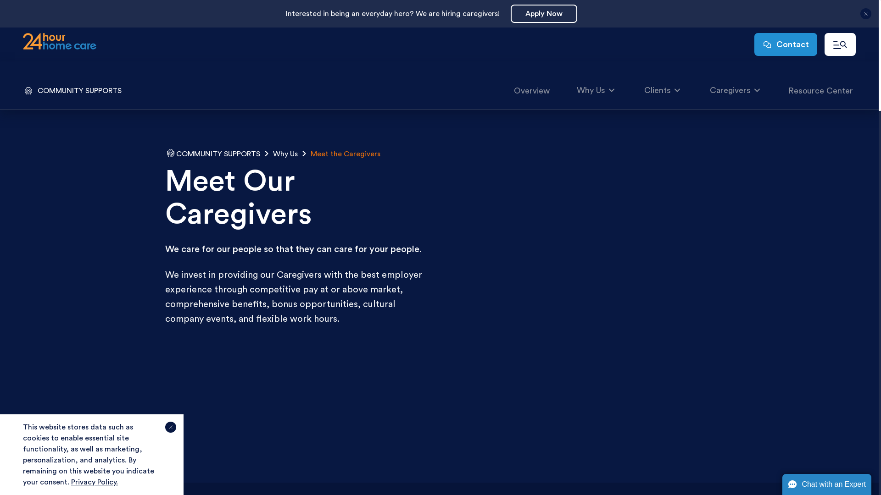  Describe the element at coordinates (736, 91) in the screenshot. I see `Caregivers` at that location.